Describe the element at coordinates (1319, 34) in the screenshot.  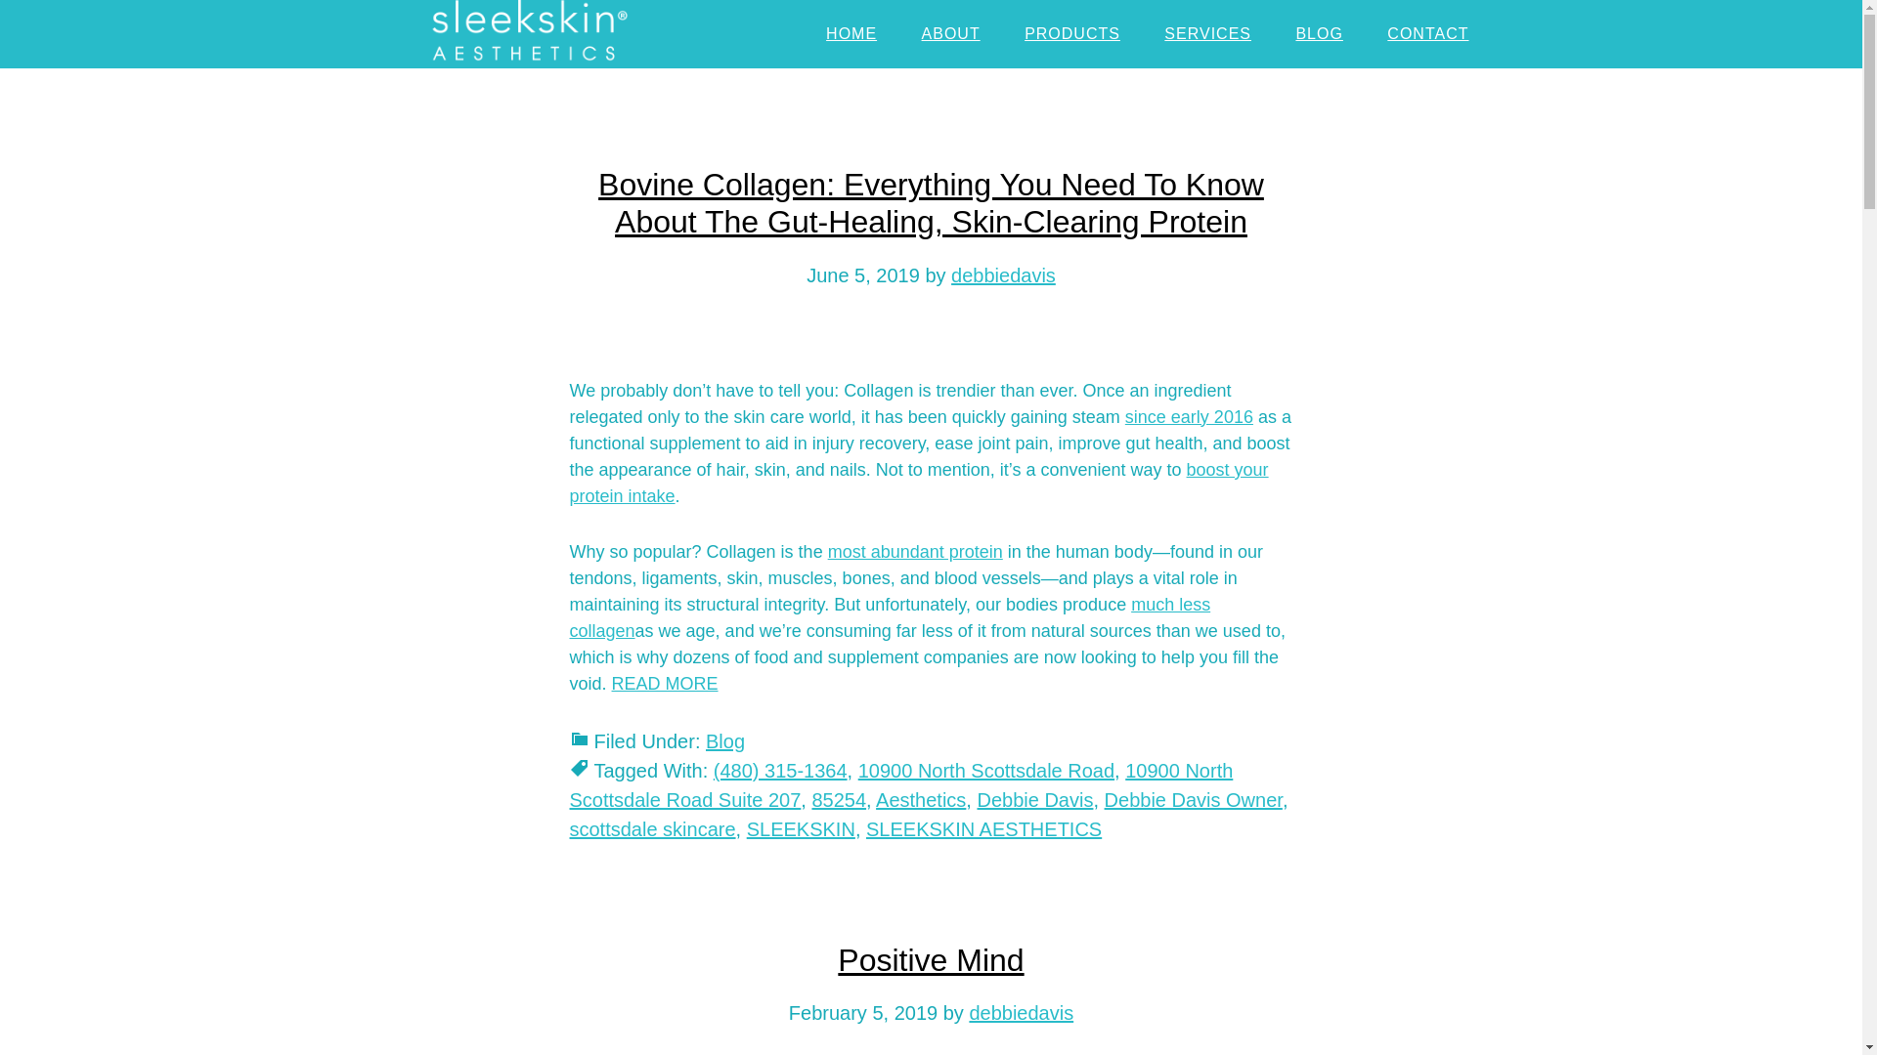
I see `BLOG` at that location.